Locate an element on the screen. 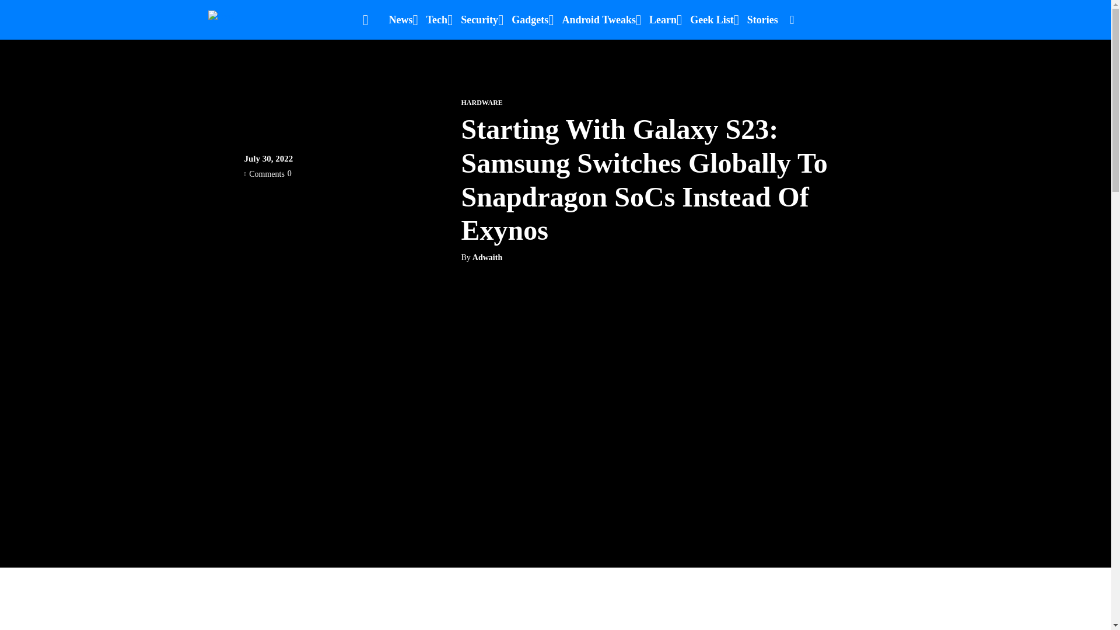 The width and height of the screenshot is (1120, 630). Gadgets is located at coordinates (530, 20).